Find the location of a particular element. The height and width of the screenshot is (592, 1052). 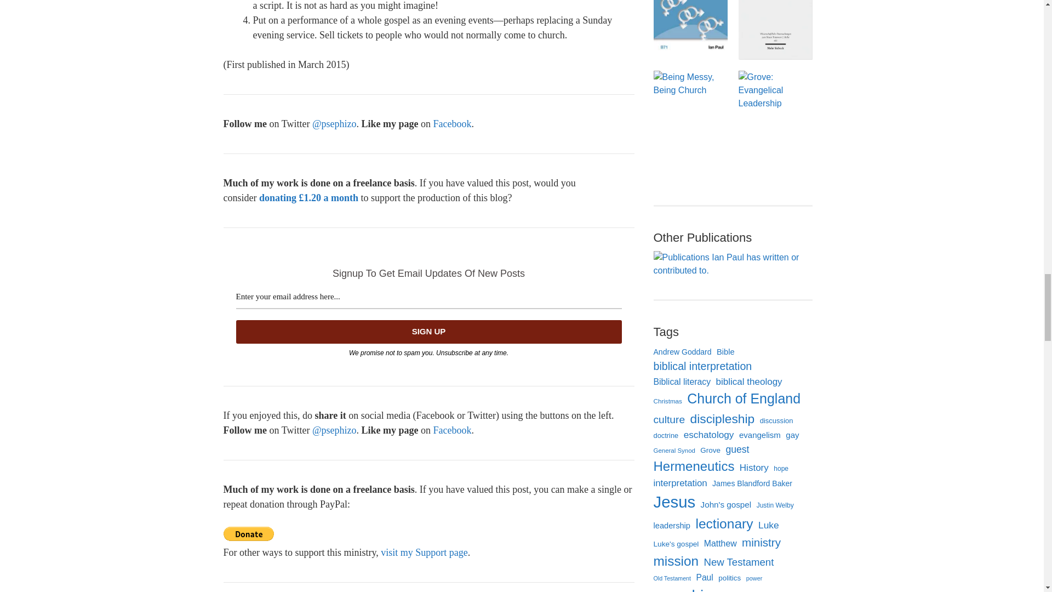

Facebook is located at coordinates (451, 124).